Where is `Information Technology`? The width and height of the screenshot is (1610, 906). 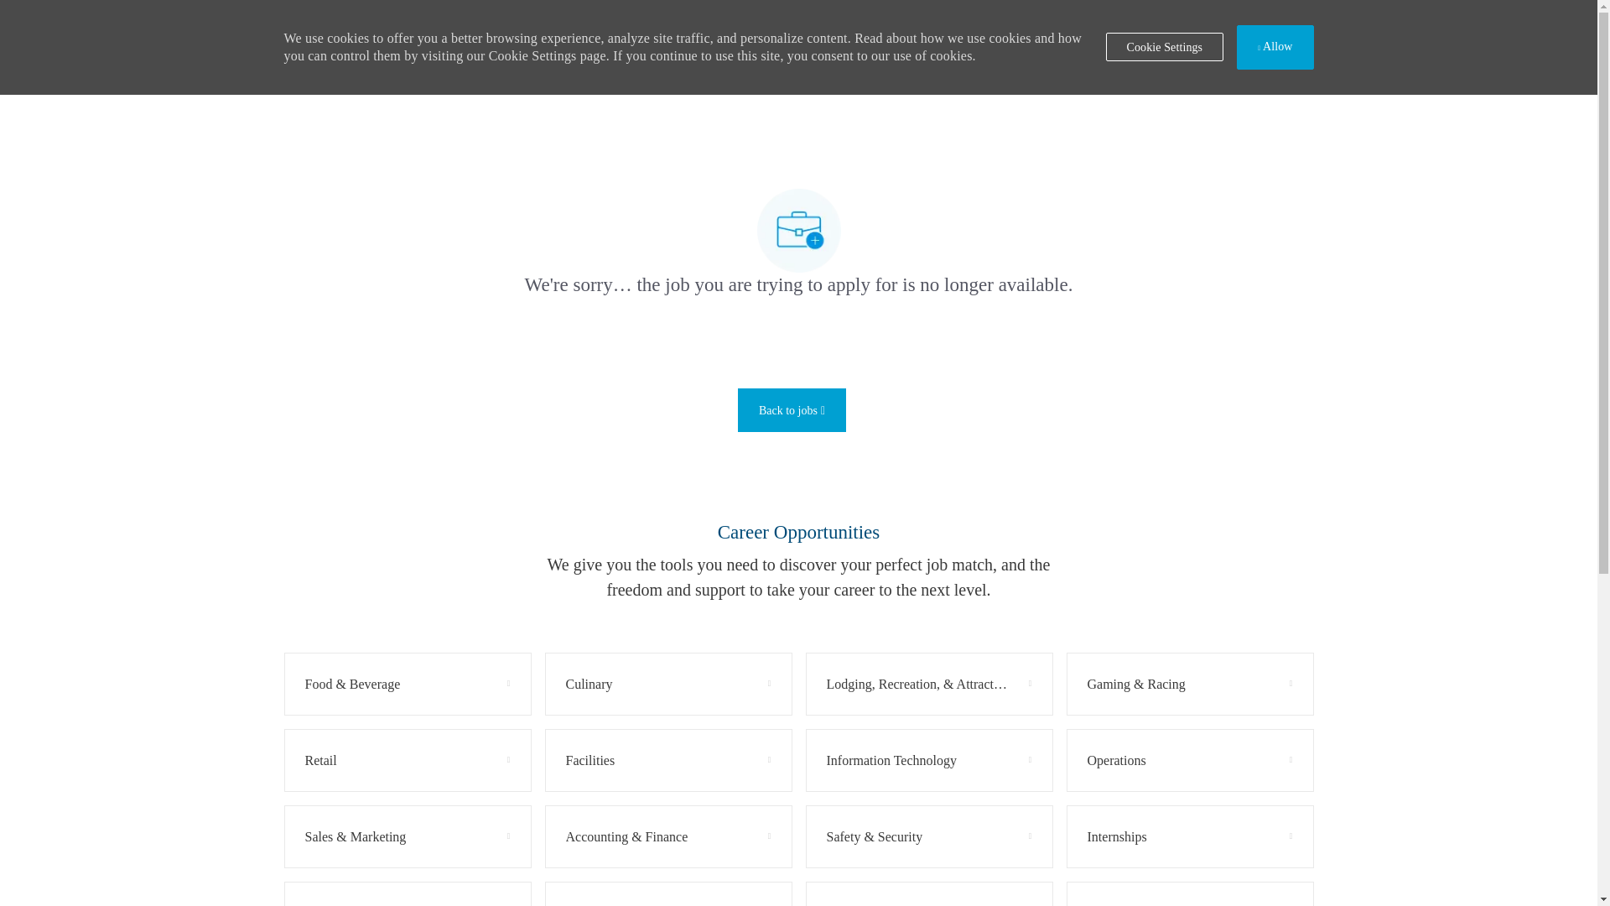 Information Technology is located at coordinates (891, 761).